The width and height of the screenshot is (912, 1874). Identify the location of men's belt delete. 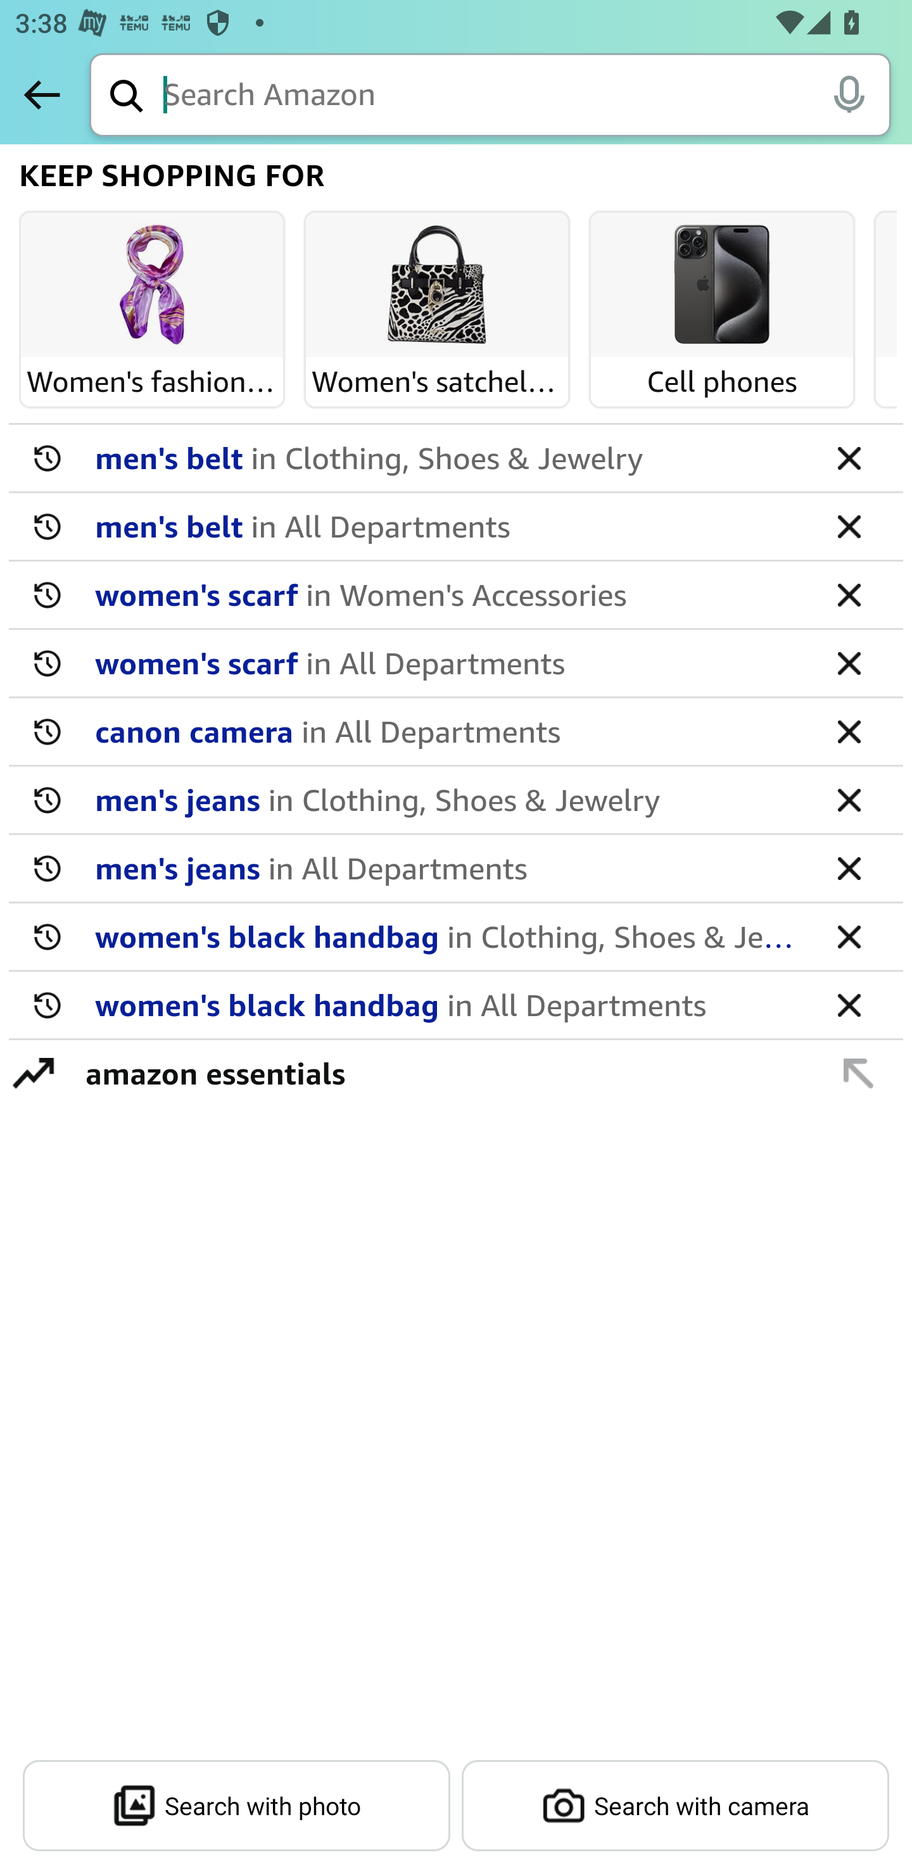
(456, 458).